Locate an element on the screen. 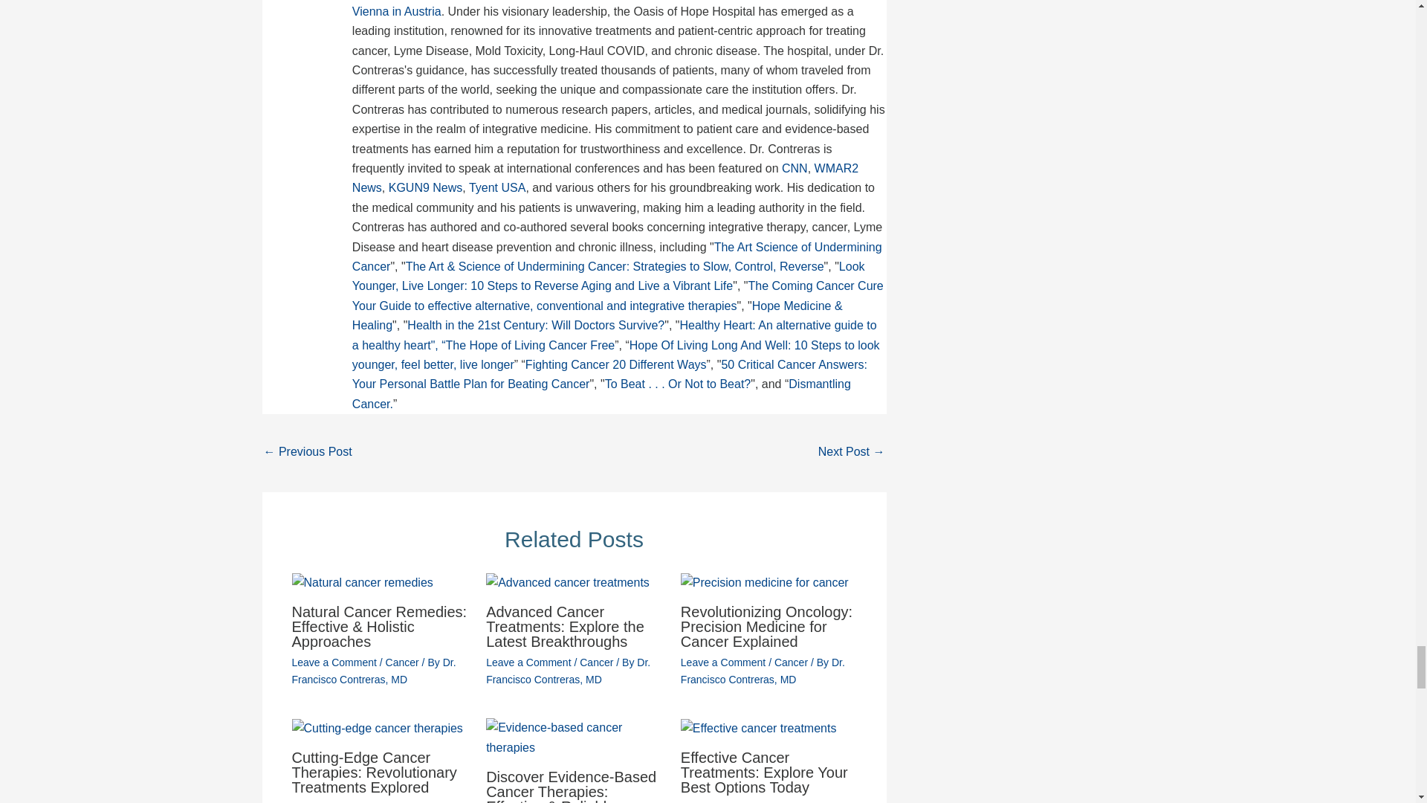 The width and height of the screenshot is (1427, 803). View all posts by Dr. Francisco Contreras, MD is located at coordinates (568, 671).